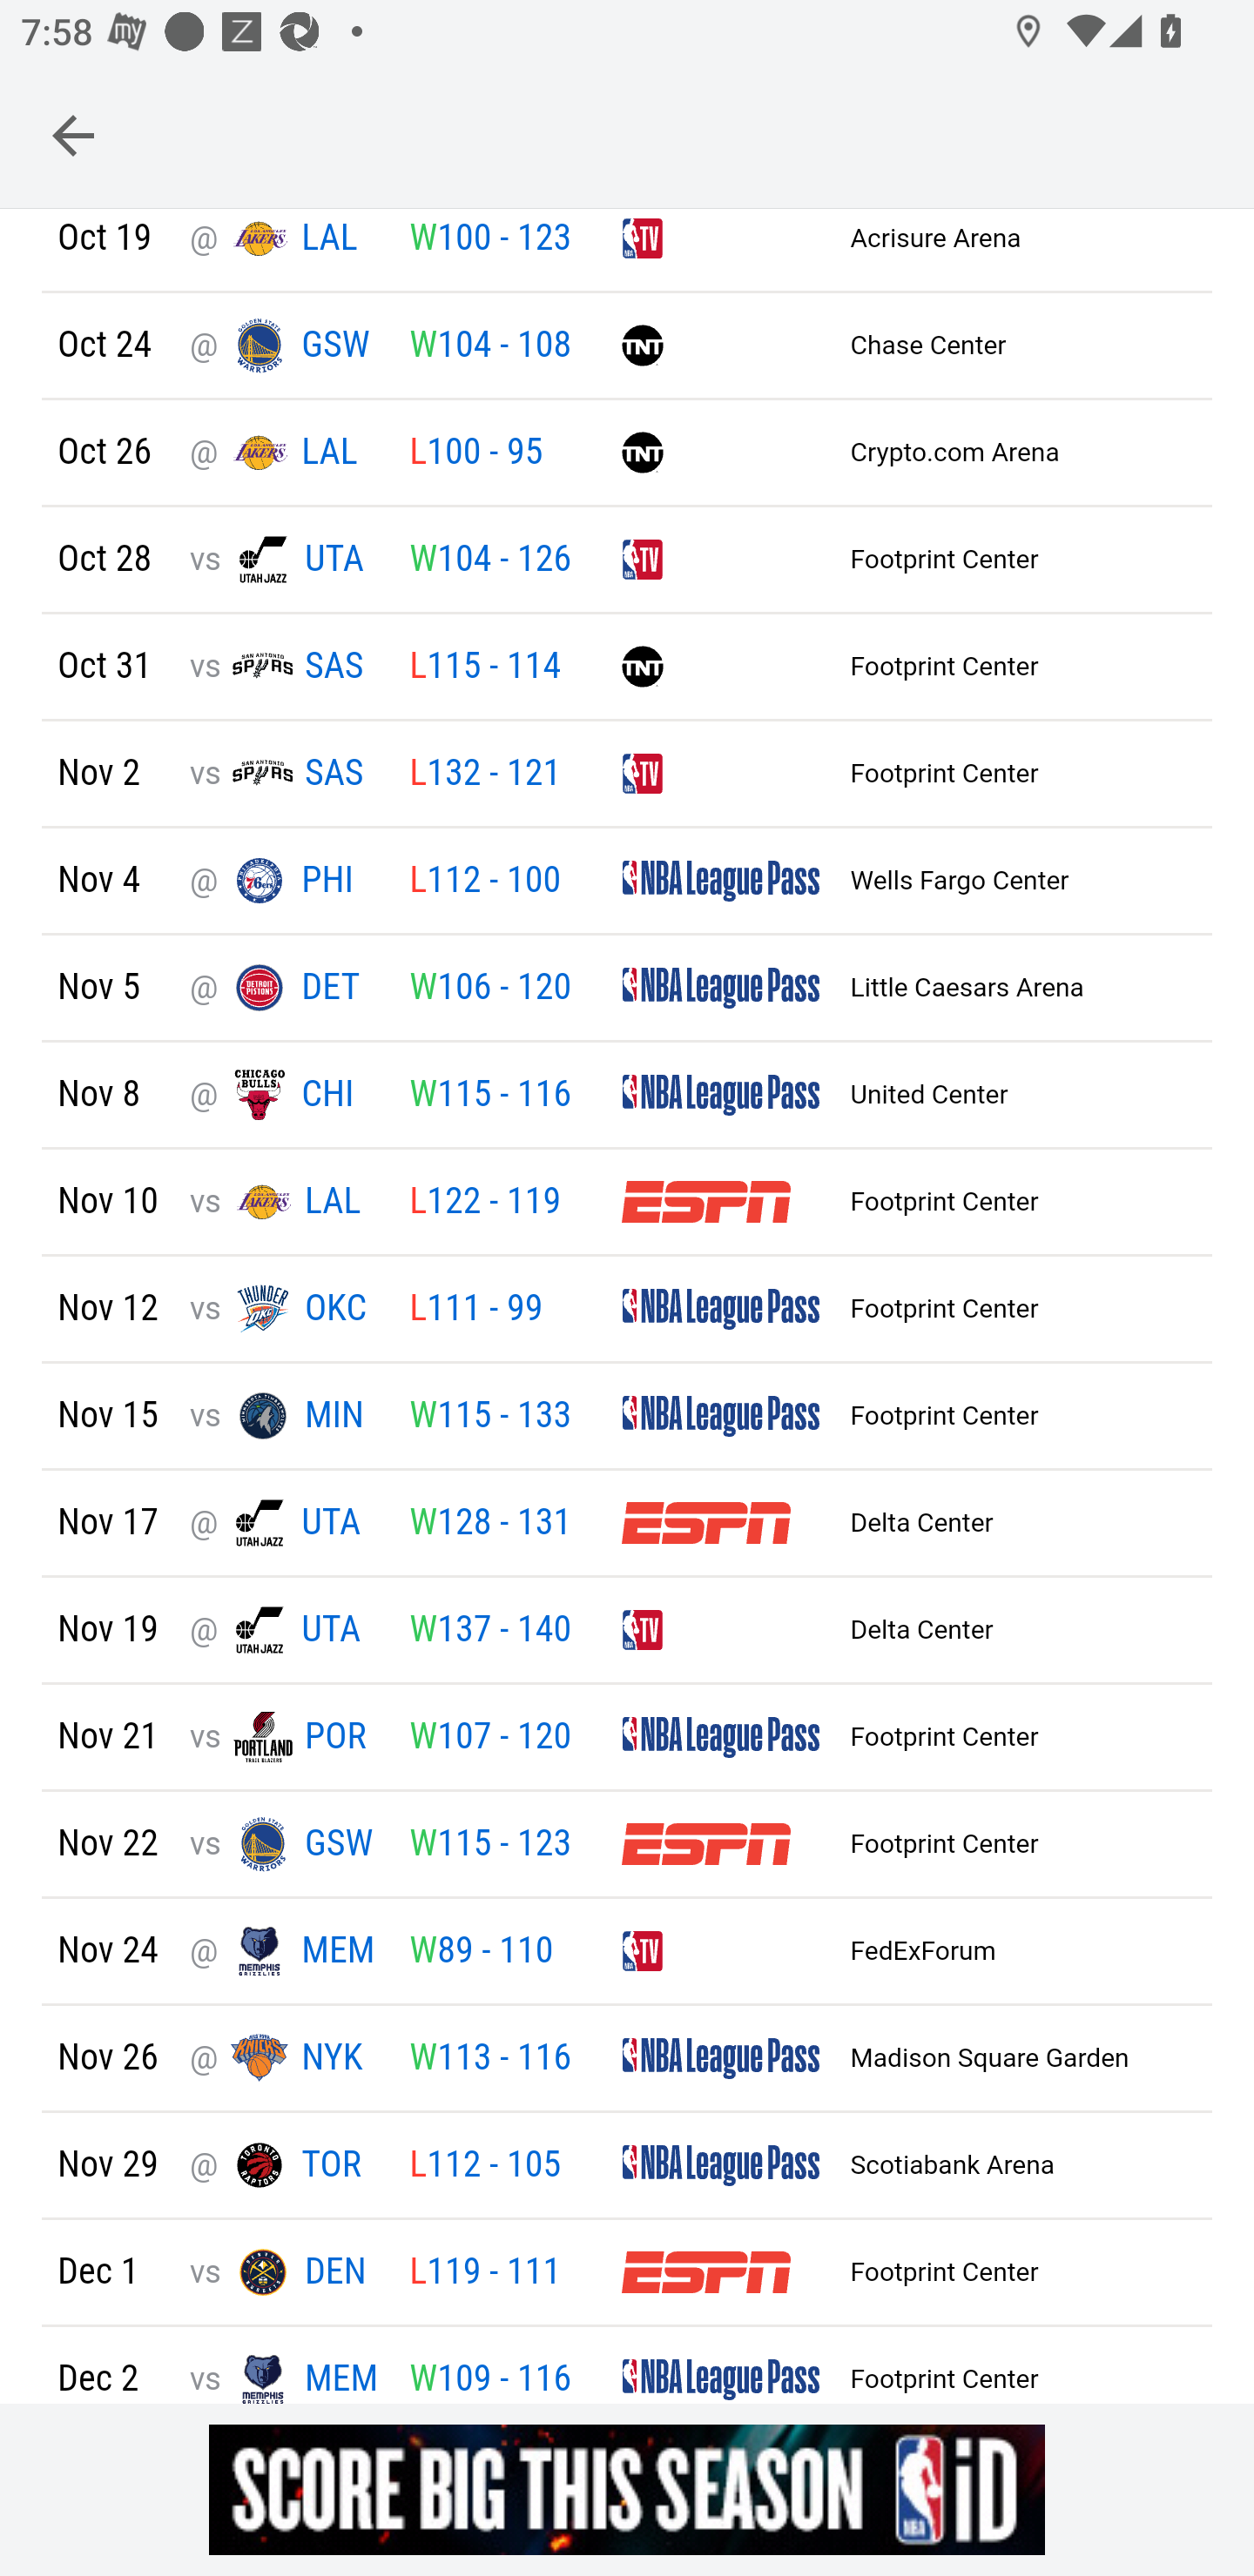 The width and height of the screenshot is (1254, 2576). I want to click on W115 - 133 W 115 - 133, so click(489, 1418).